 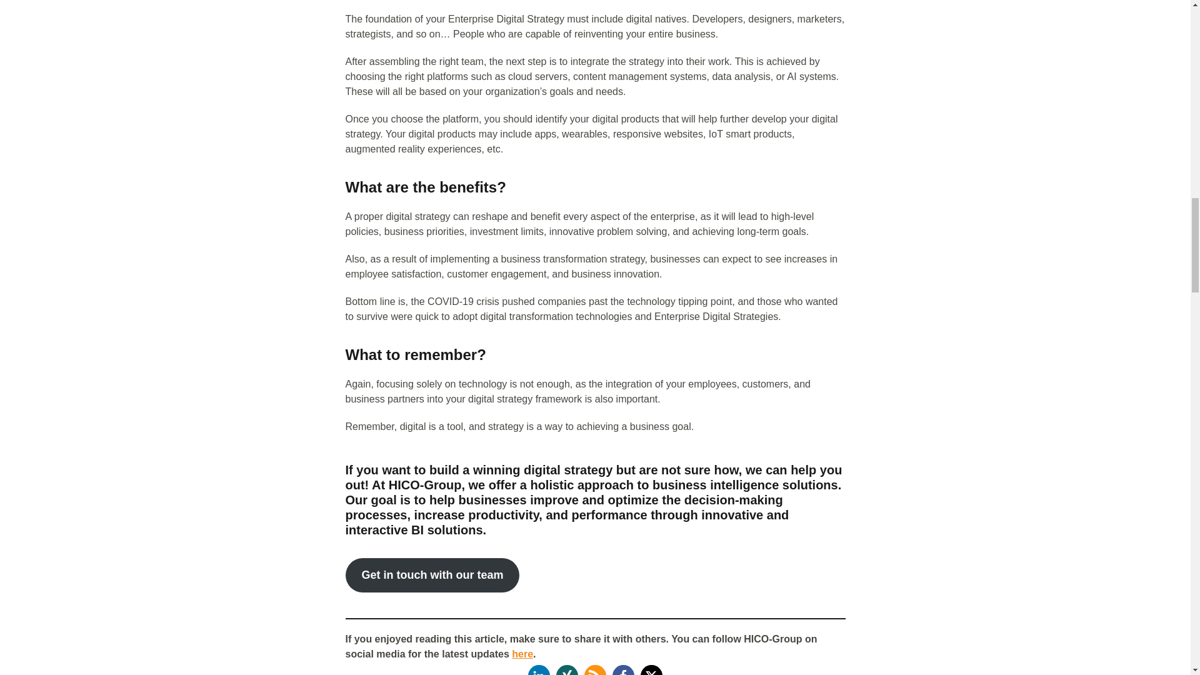 I want to click on Share on XING, so click(x=567, y=670).